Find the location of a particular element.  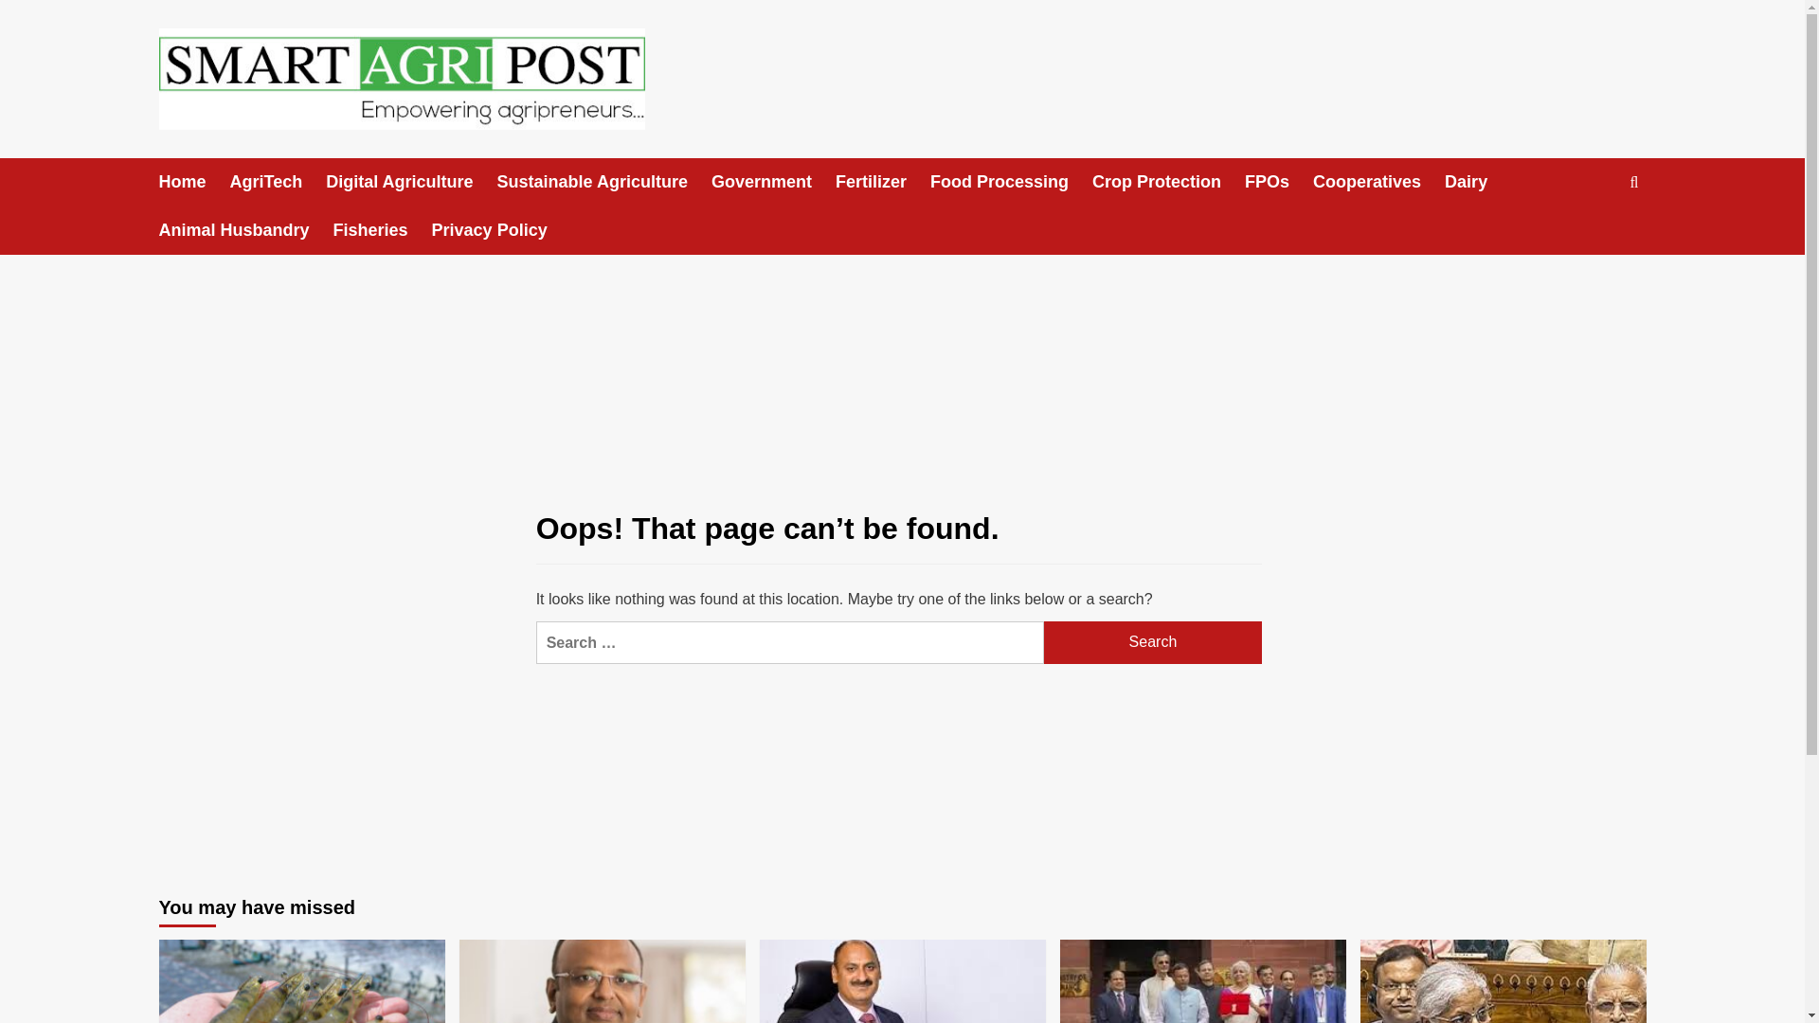

Dairy is located at coordinates (1478, 182).